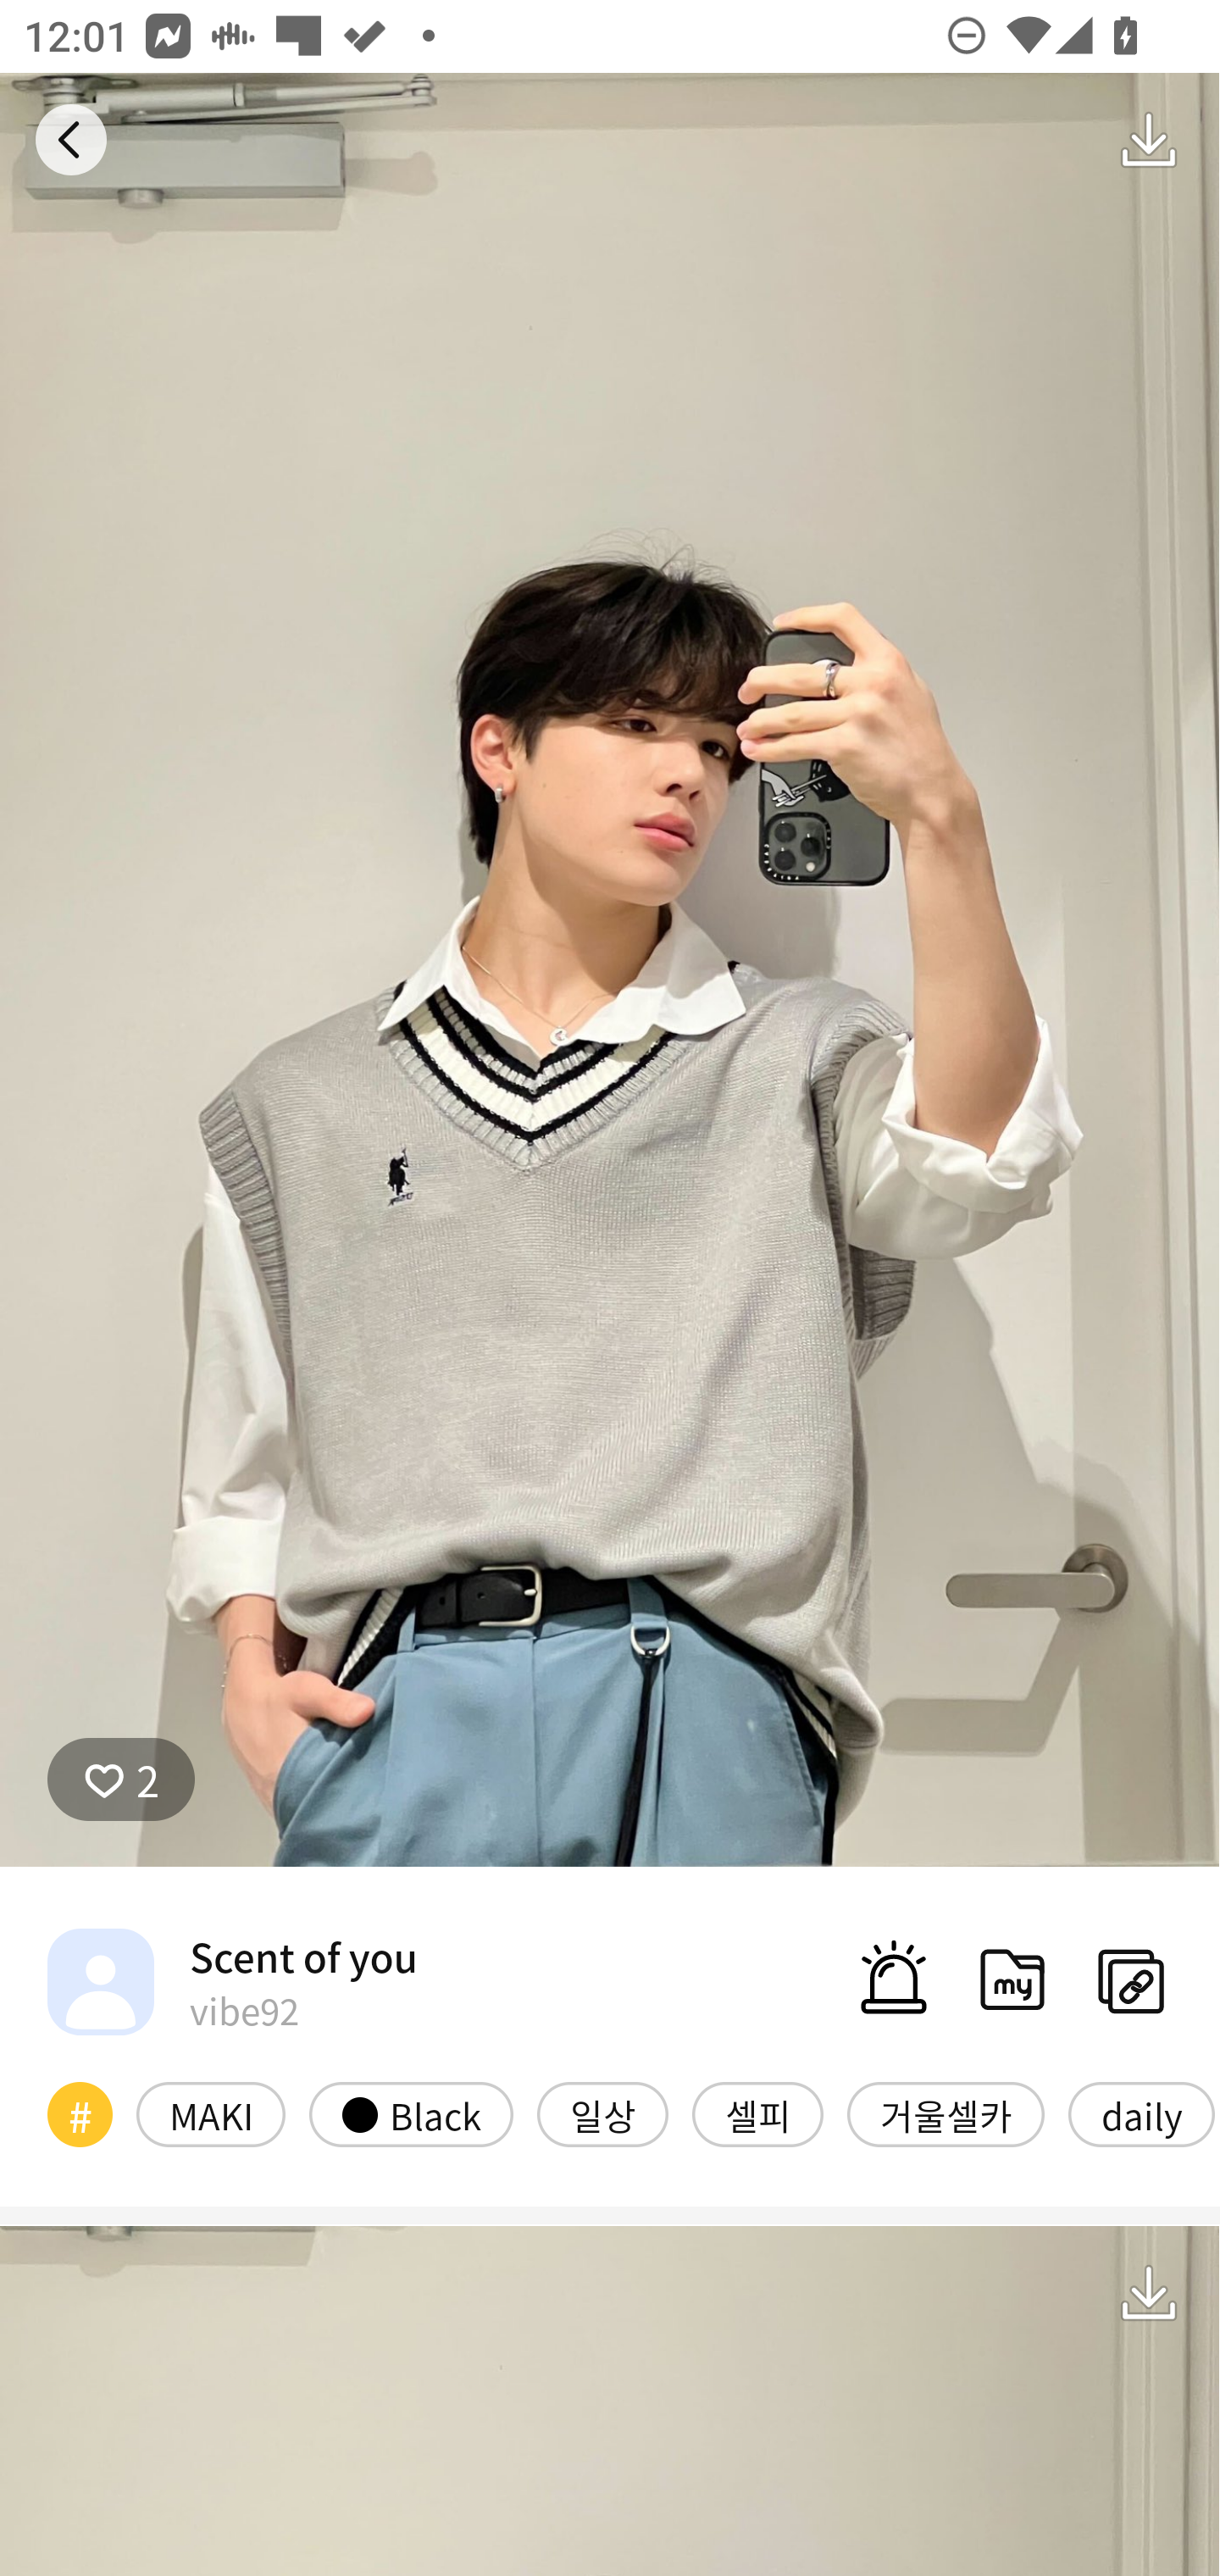 The width and height of the screenshot is (1220, 2576). What do you see at coordinates (210, 2115) in the screenshot?
I see `MAKI` at bounding box center [210, 2115].